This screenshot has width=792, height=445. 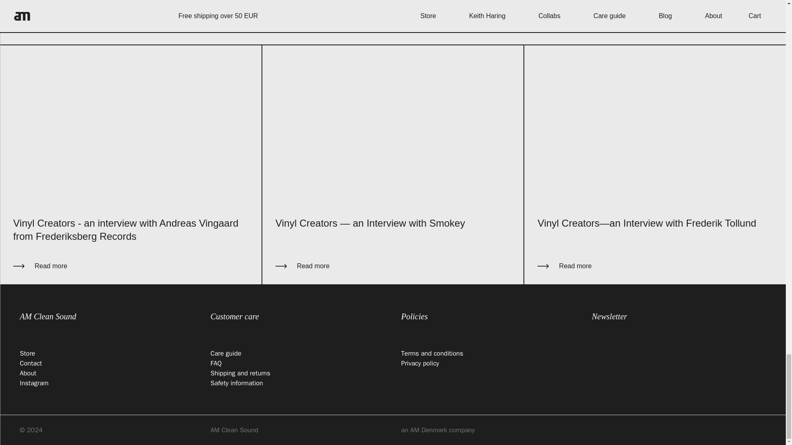 I want to click on FAQ, so click(x=216, y=363).